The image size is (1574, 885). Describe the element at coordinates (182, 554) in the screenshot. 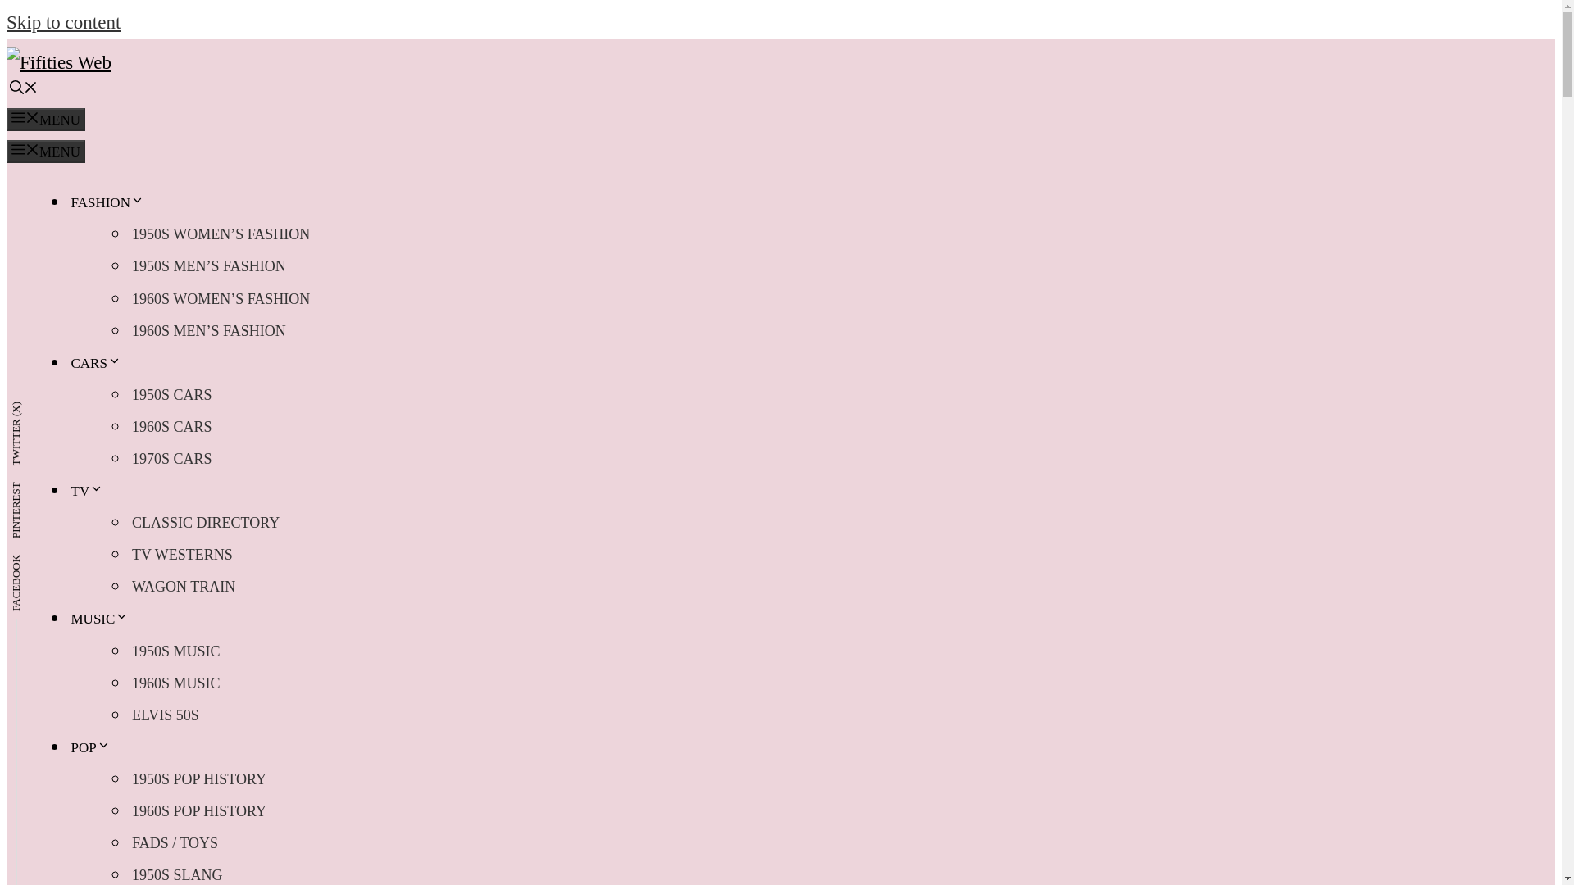

I see `TV WESTERNS` at that location.